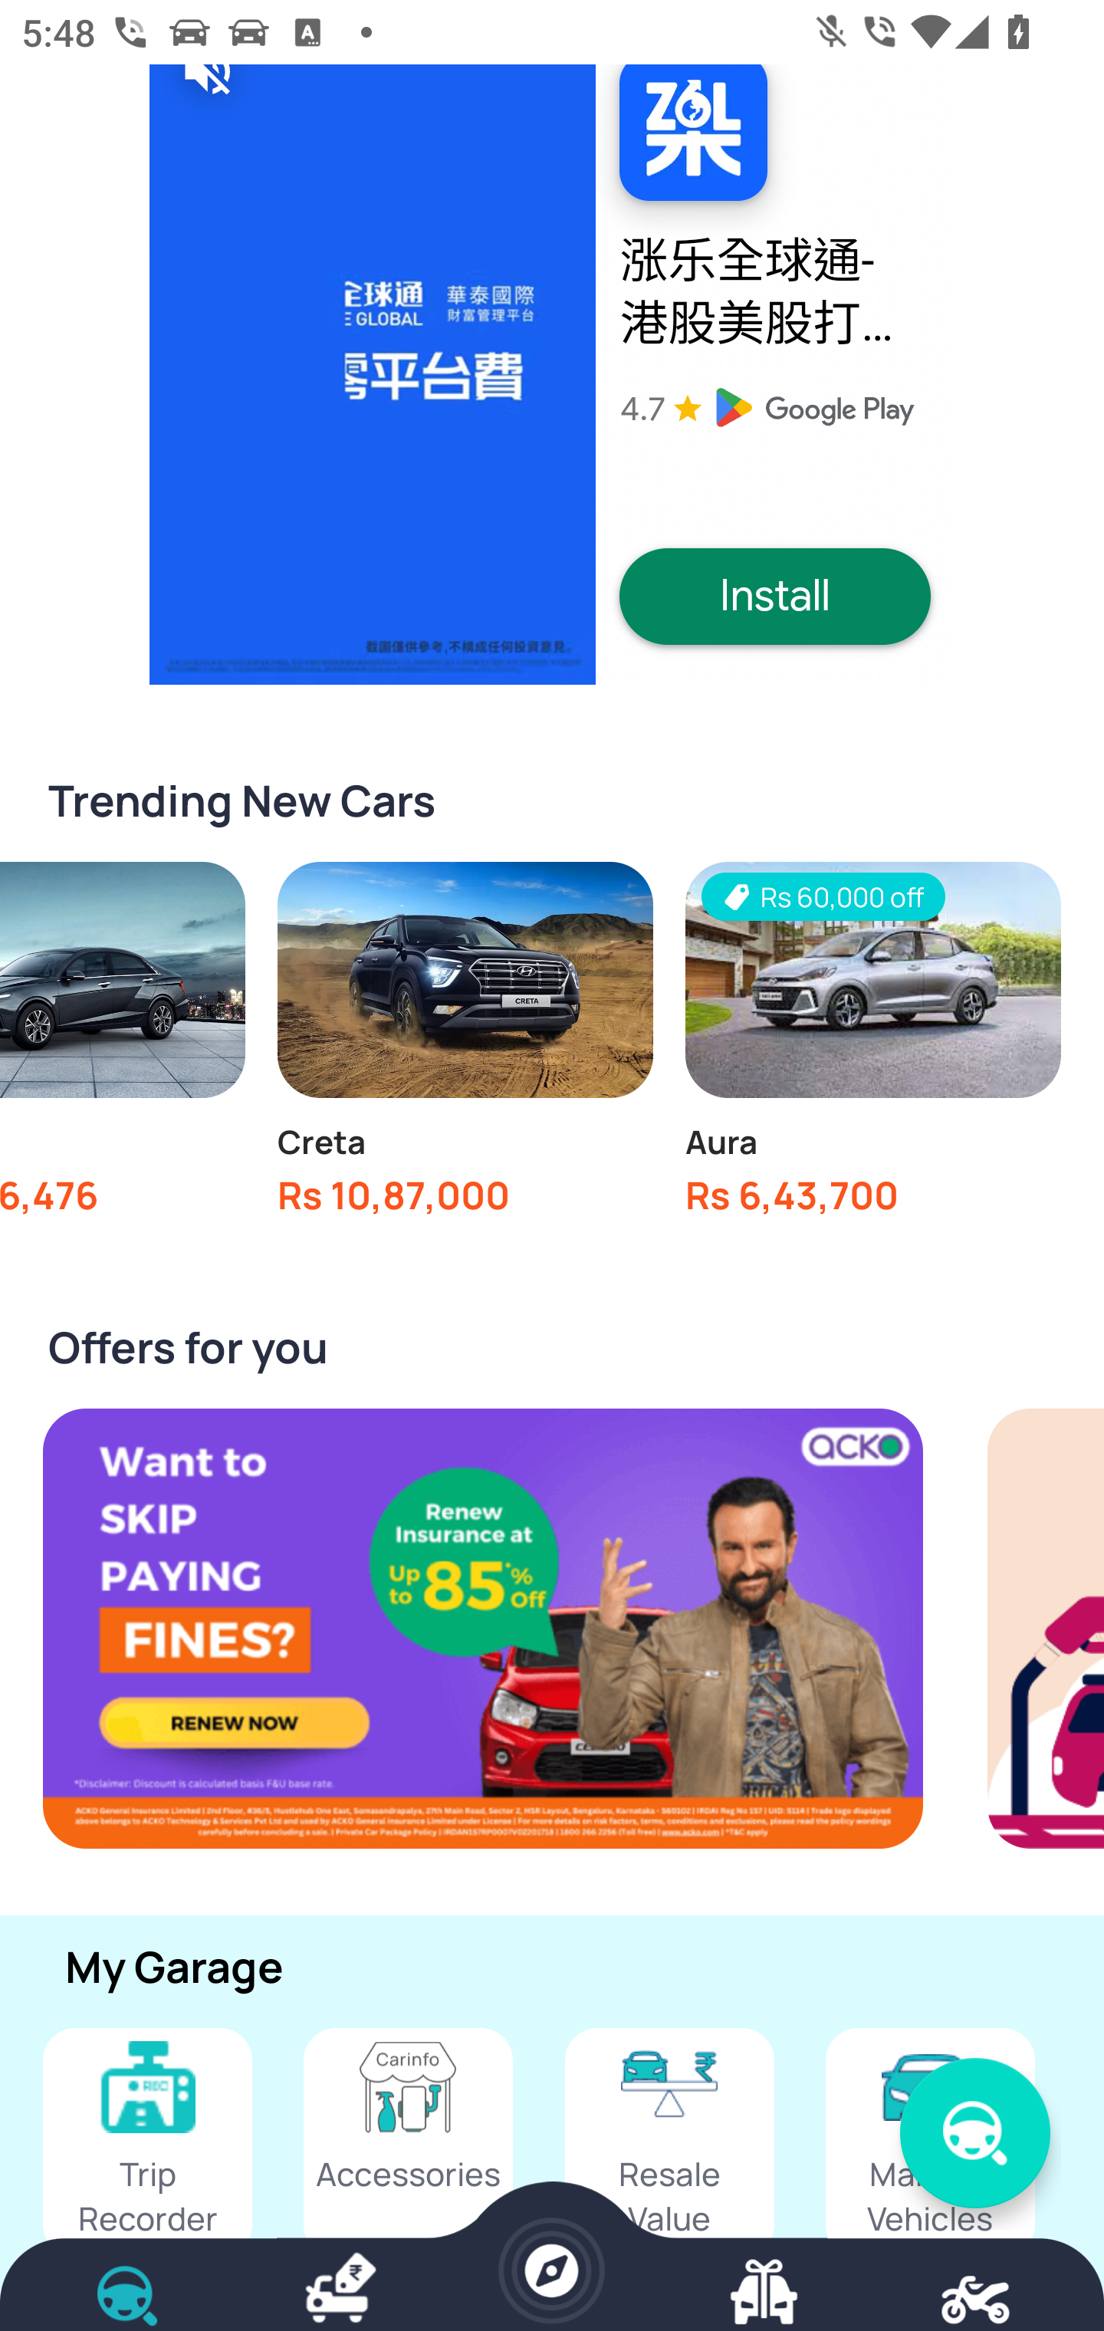 The image size is (1104, 2331). I want to click on Verna Rs 10,96,476 onwards, so click(123, 1046).